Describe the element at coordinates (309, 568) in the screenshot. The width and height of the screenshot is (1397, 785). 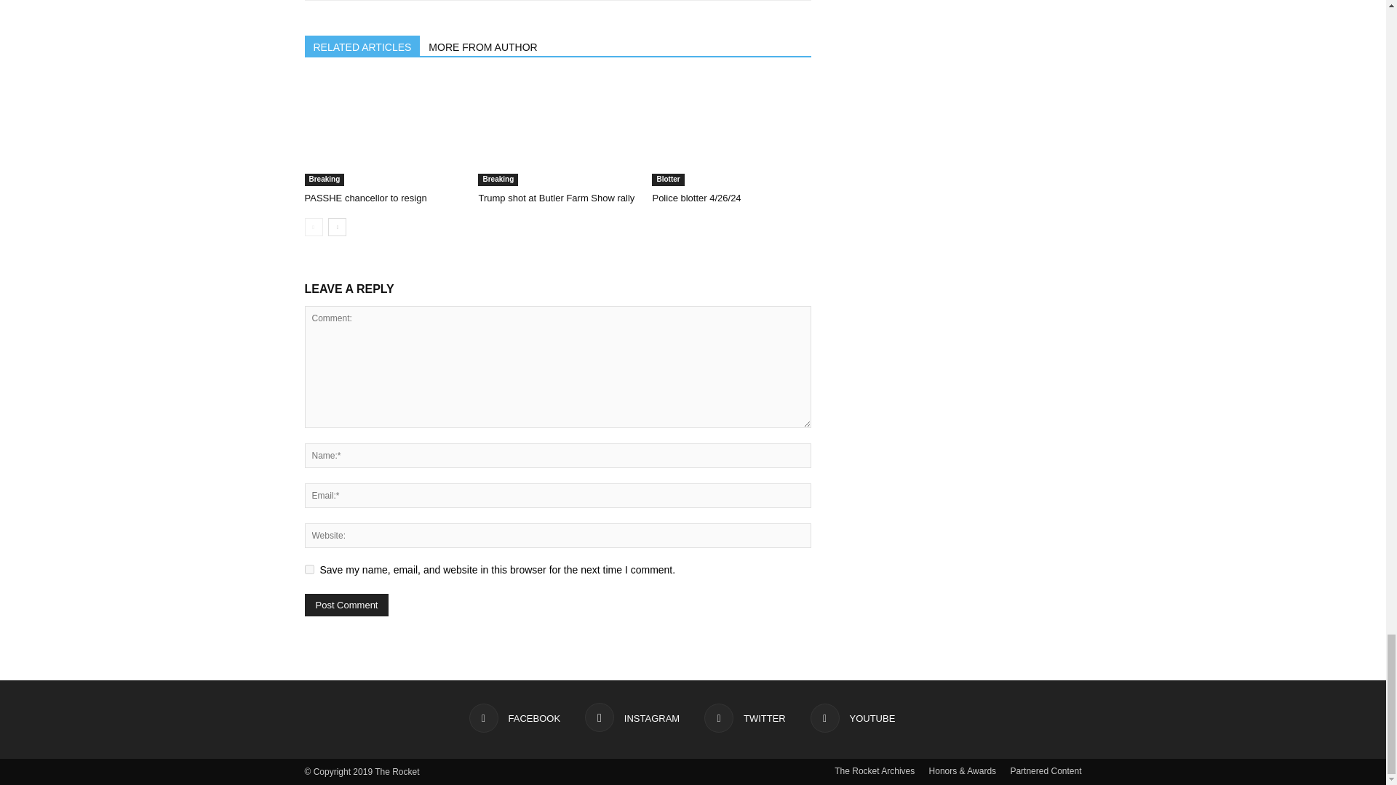
I see `yes` at that location.